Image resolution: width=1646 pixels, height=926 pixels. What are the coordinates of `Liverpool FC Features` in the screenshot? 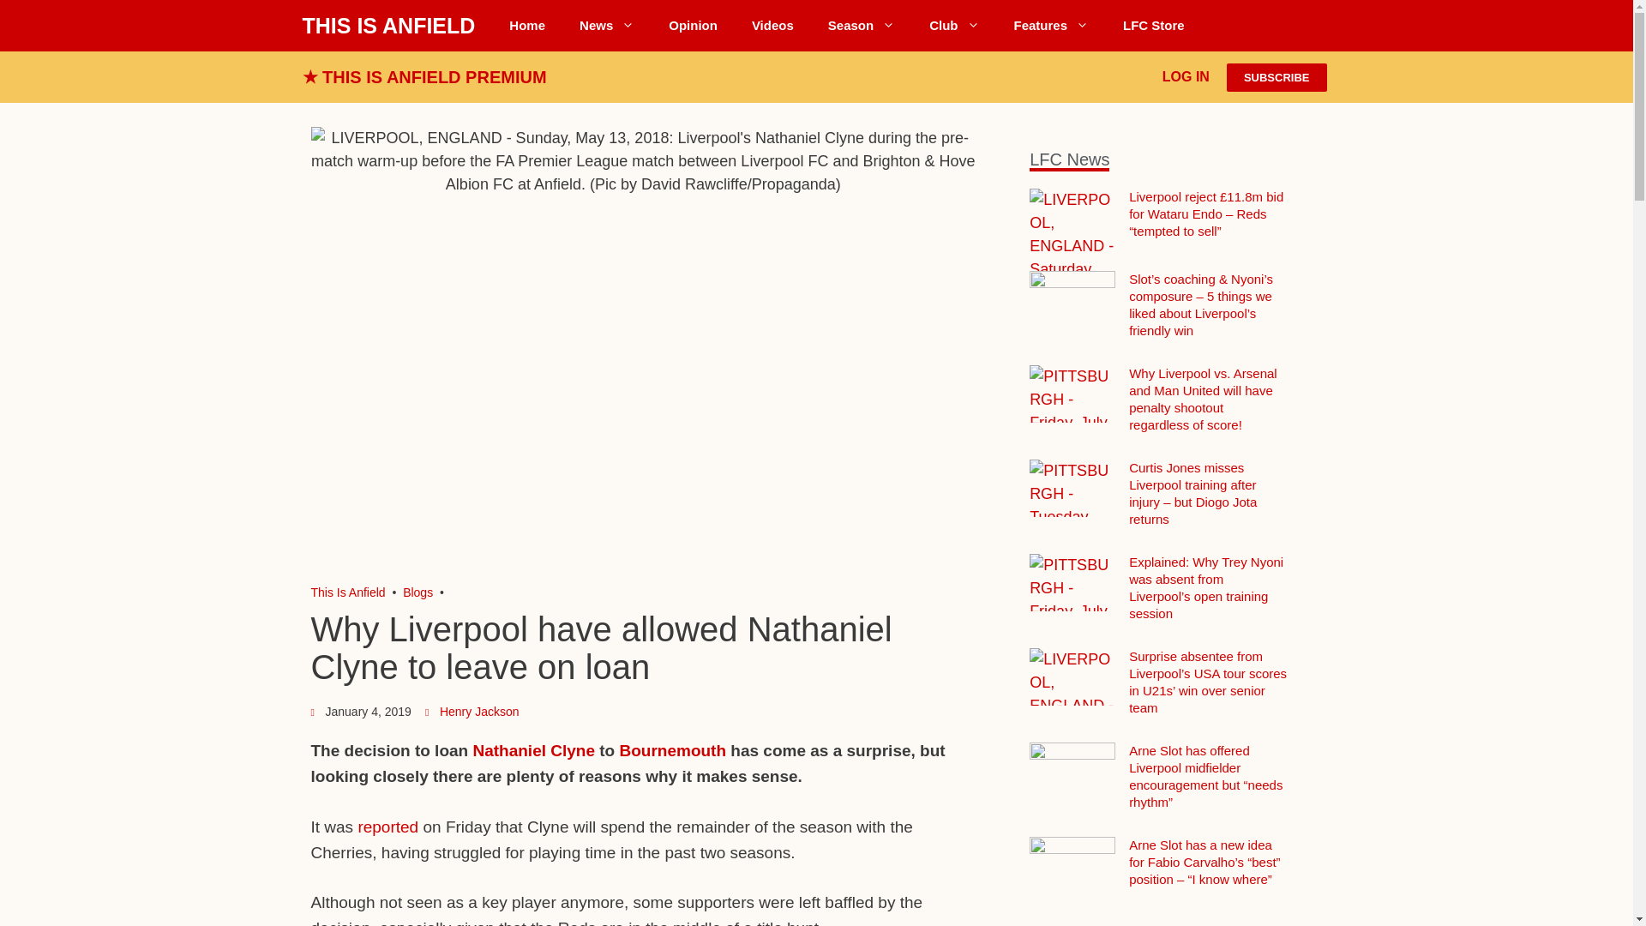 It's located at (1051, 26).